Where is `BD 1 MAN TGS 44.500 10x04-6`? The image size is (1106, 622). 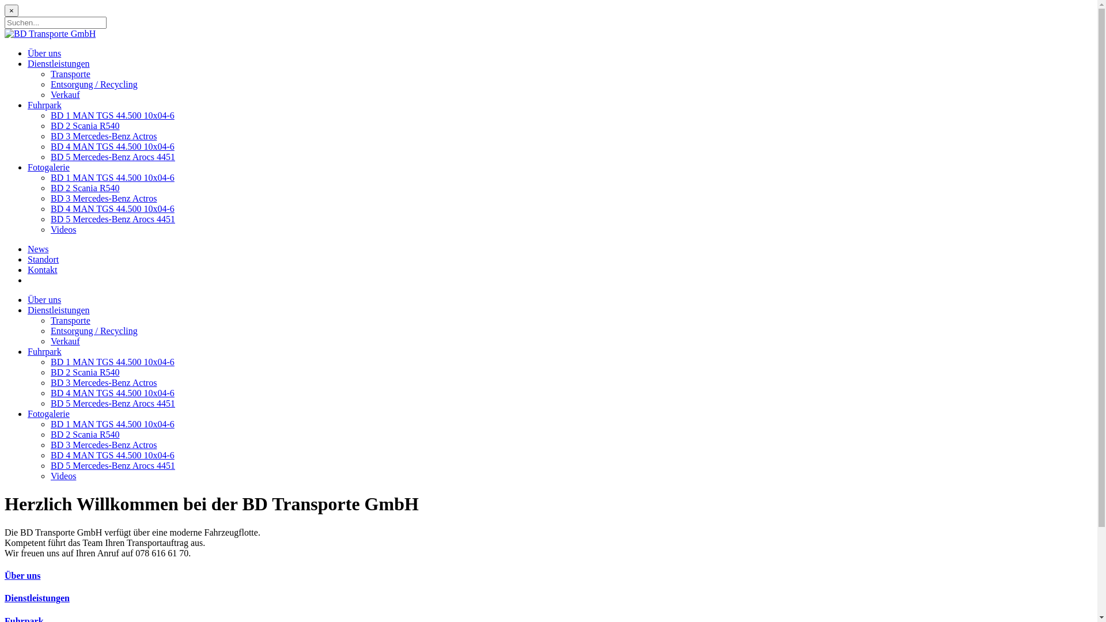
BD 1 MAN TGS 44.500 10x04-6 is located at coordinates (113, 177).